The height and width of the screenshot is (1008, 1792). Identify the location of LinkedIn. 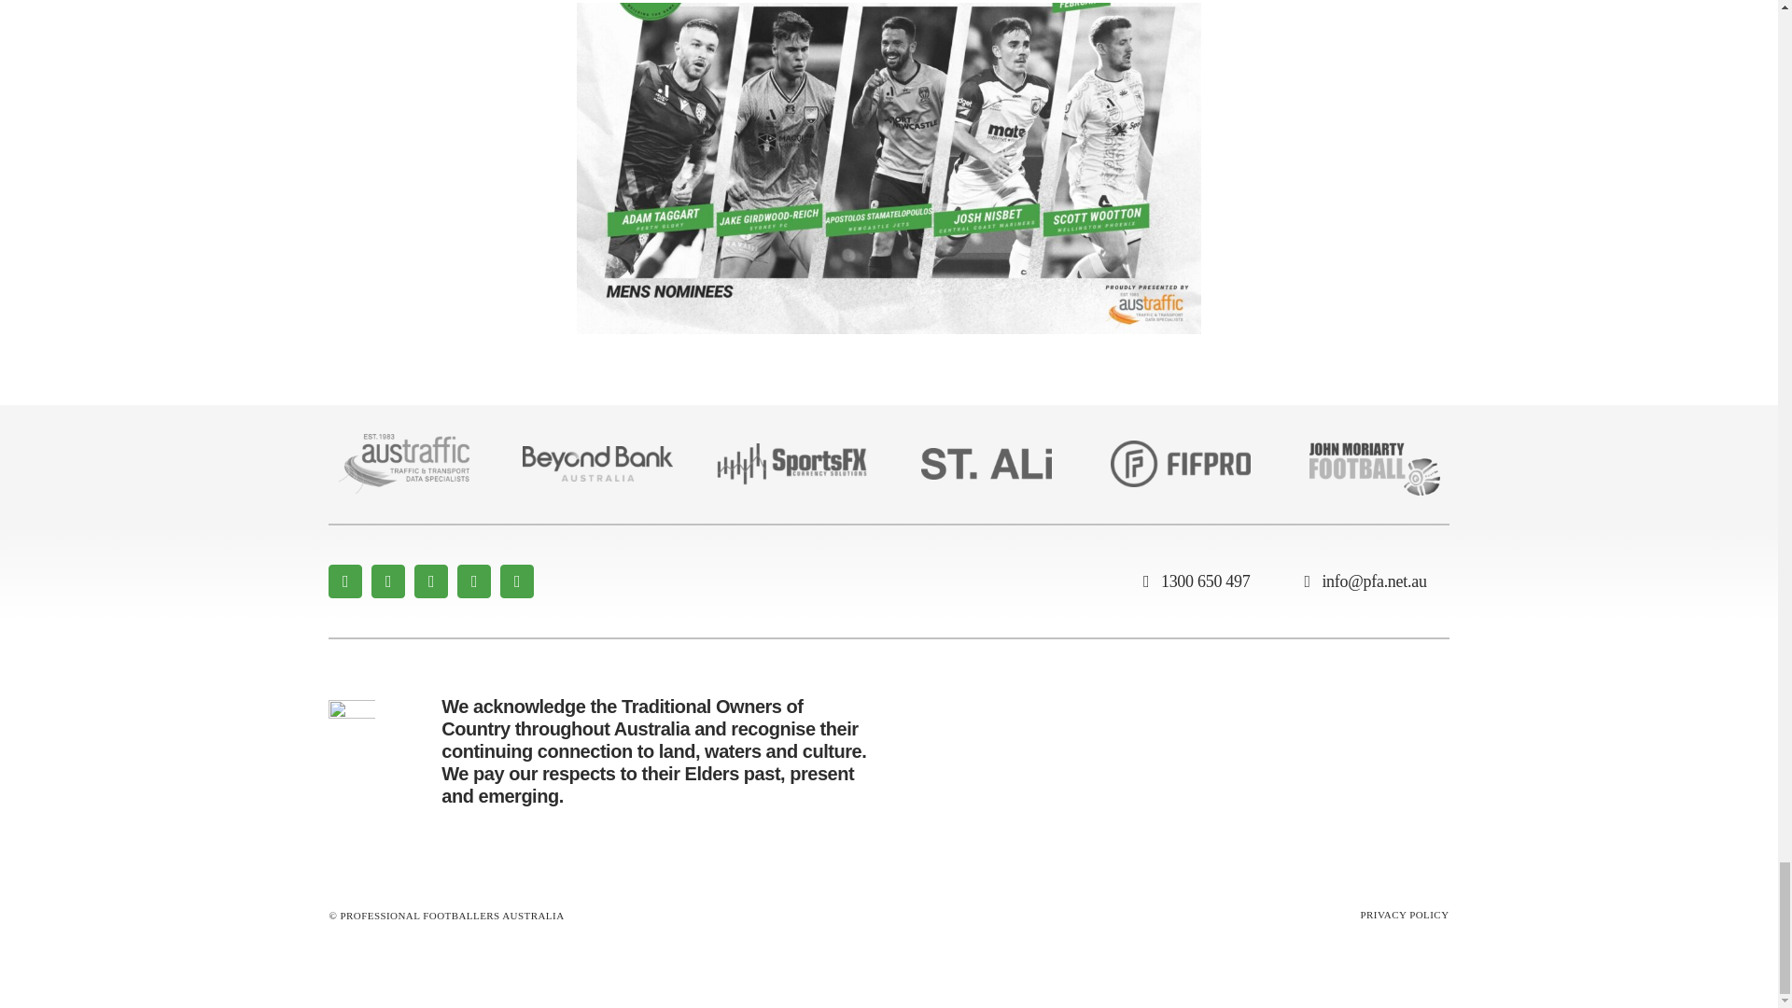
(517, 581).